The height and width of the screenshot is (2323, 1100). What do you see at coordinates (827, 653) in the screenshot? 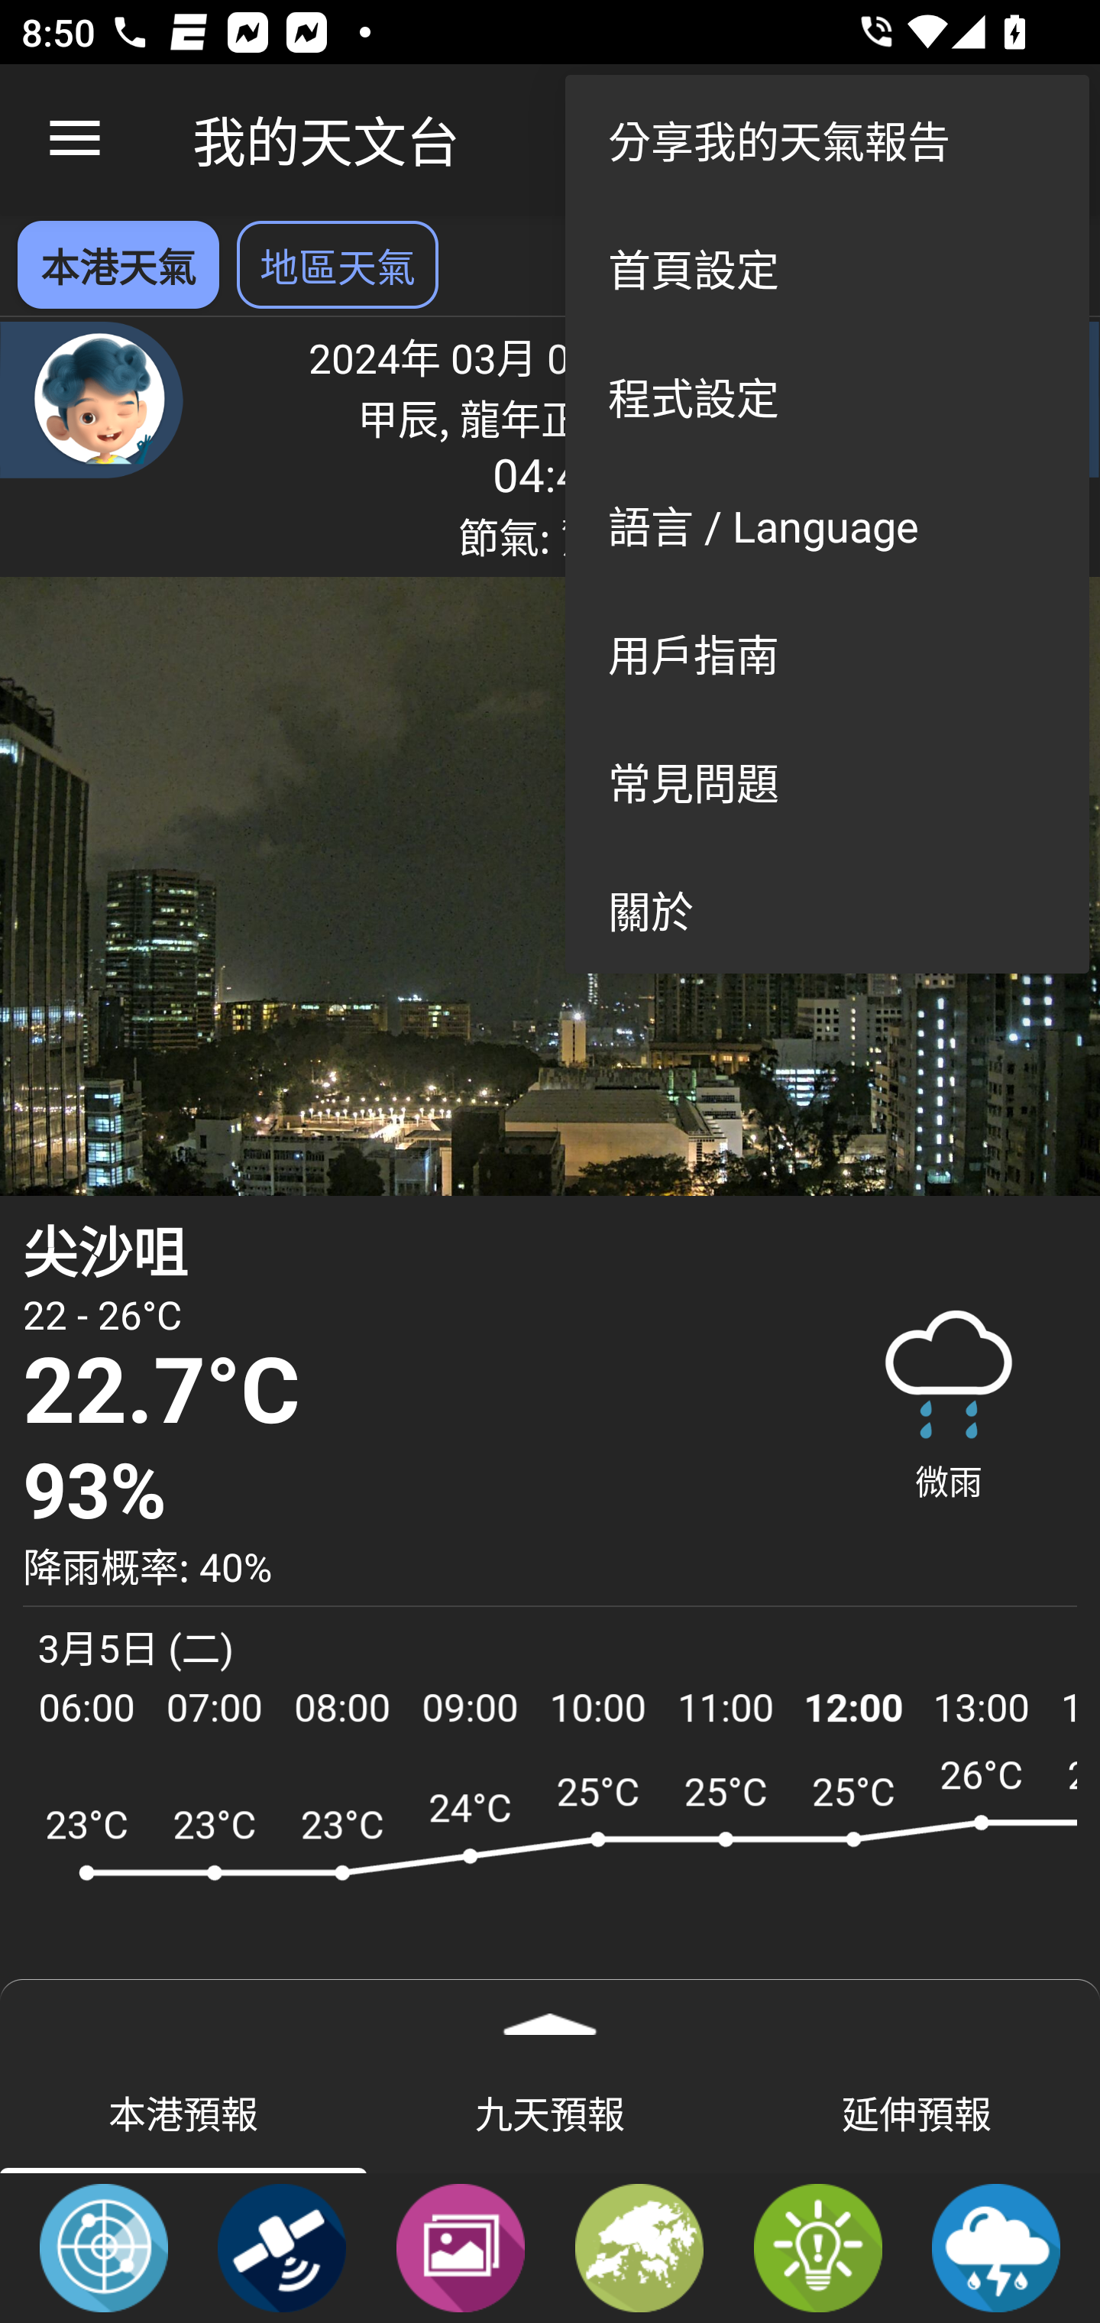
I see `用戶指南` at bounding box center [827, 653].